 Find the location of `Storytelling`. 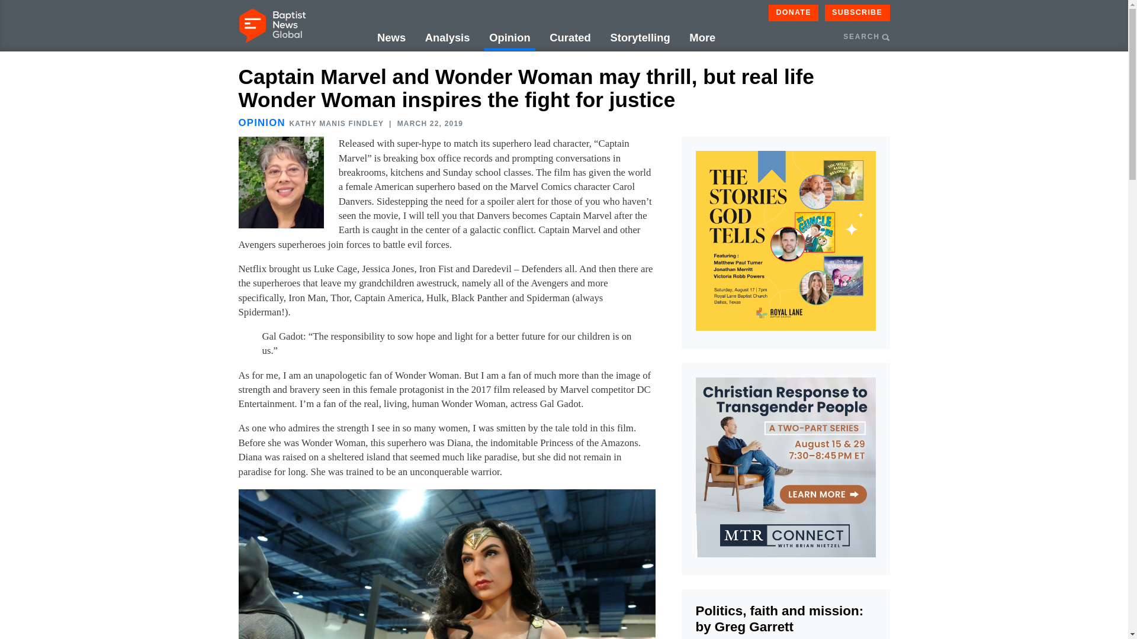

Storytelling is located at coordinates (640, 38).